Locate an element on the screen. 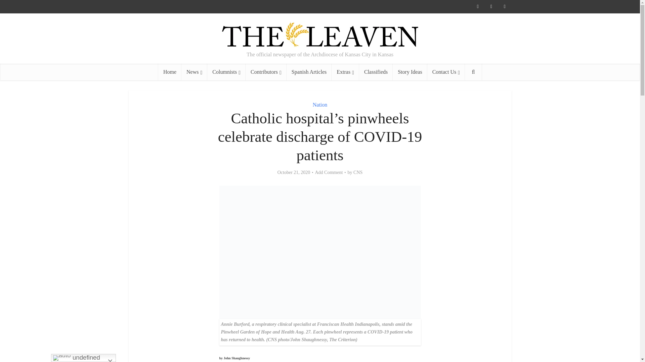 The height and width of the screenshot is (362, 645). Spanish Articles is located at coordinates (309, 72).